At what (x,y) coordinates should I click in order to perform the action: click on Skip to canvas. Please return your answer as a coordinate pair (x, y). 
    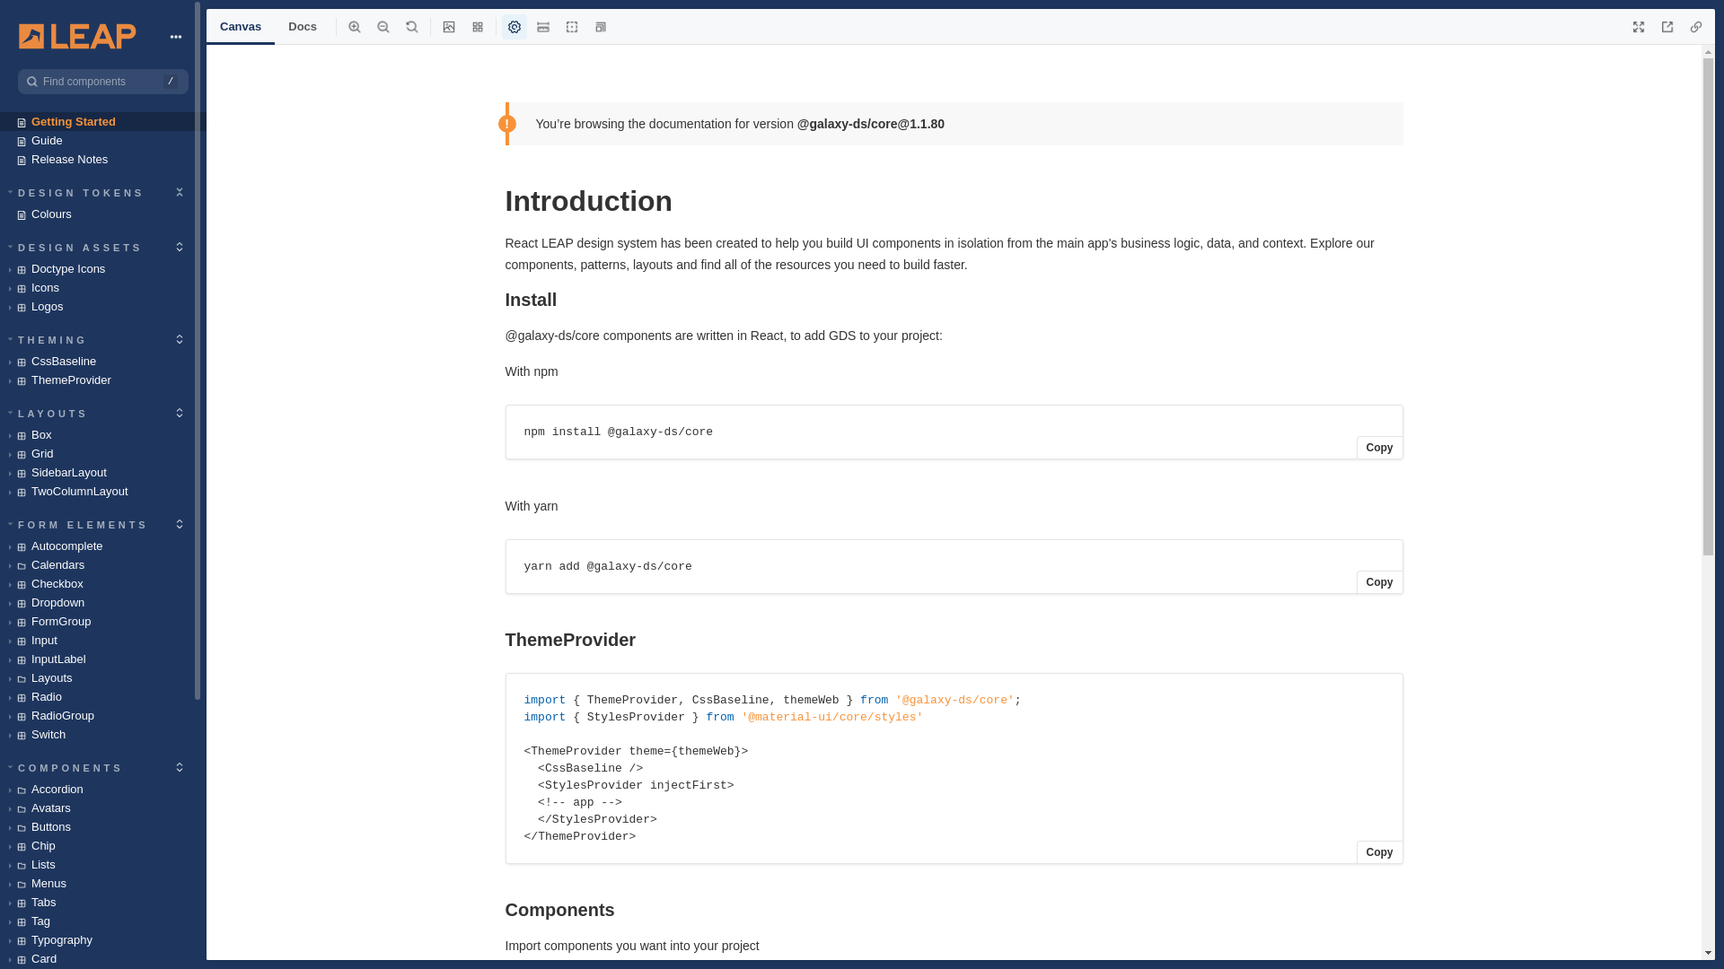
    Looking at the image, I should click on (148, 122).